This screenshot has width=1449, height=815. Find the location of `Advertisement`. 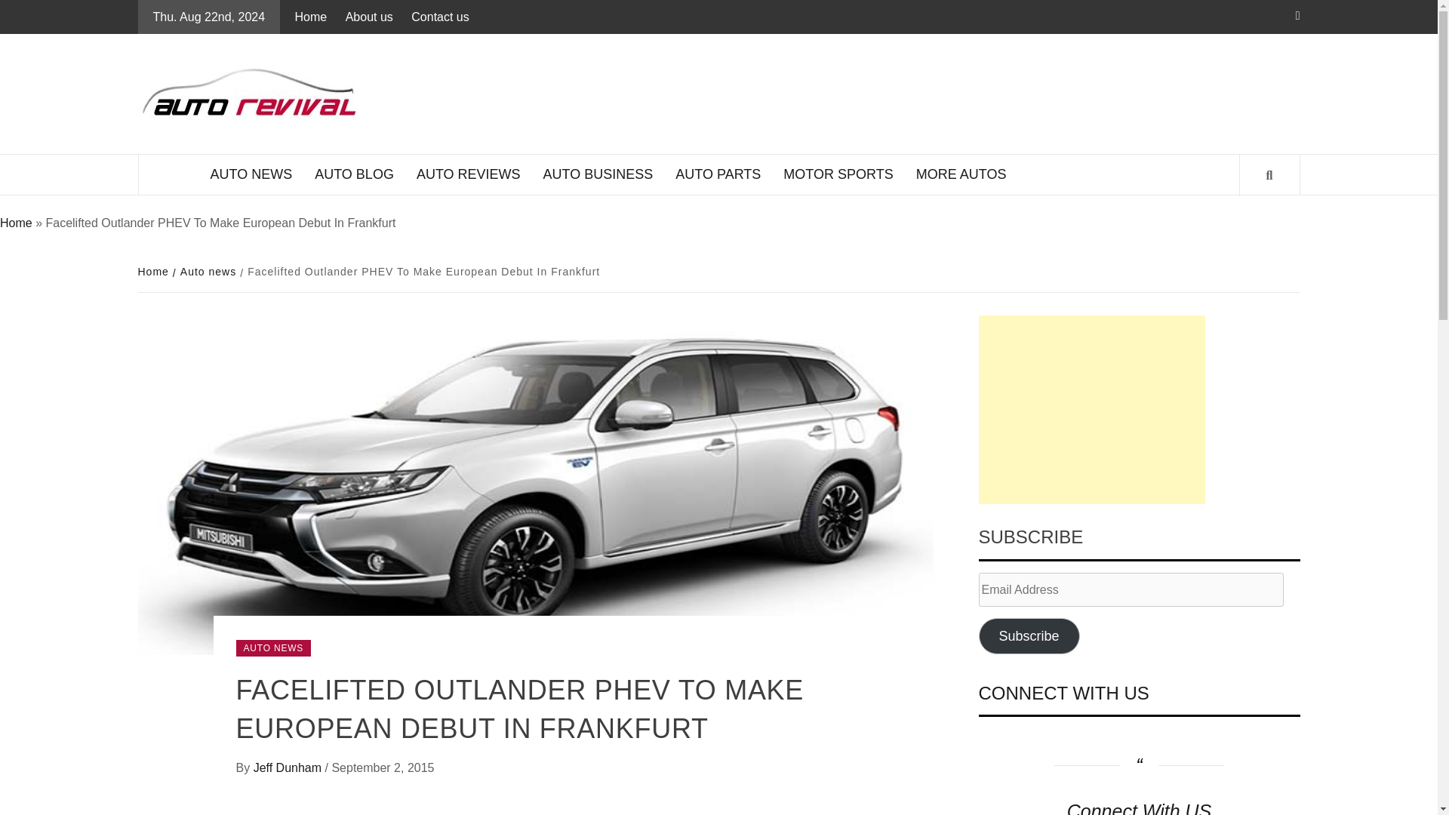

Advertisement is located at coordinates (1091, 409).